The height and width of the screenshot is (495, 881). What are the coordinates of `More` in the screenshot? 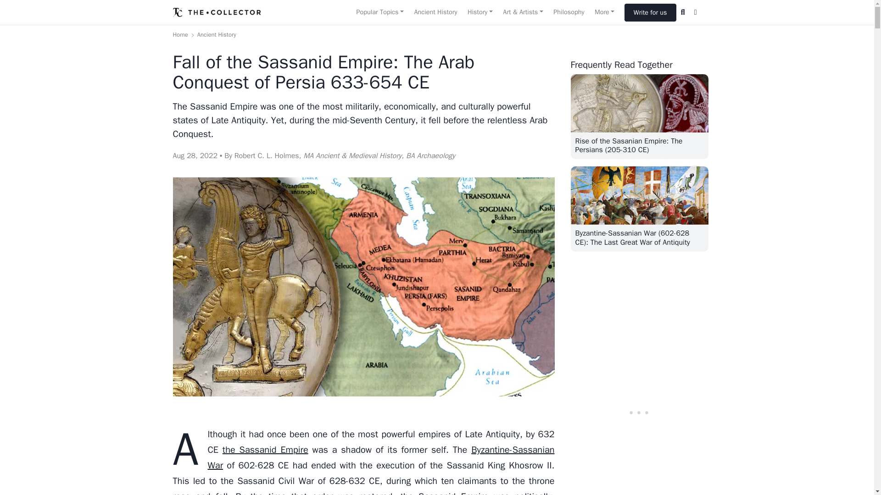 It's located at (605, 12).